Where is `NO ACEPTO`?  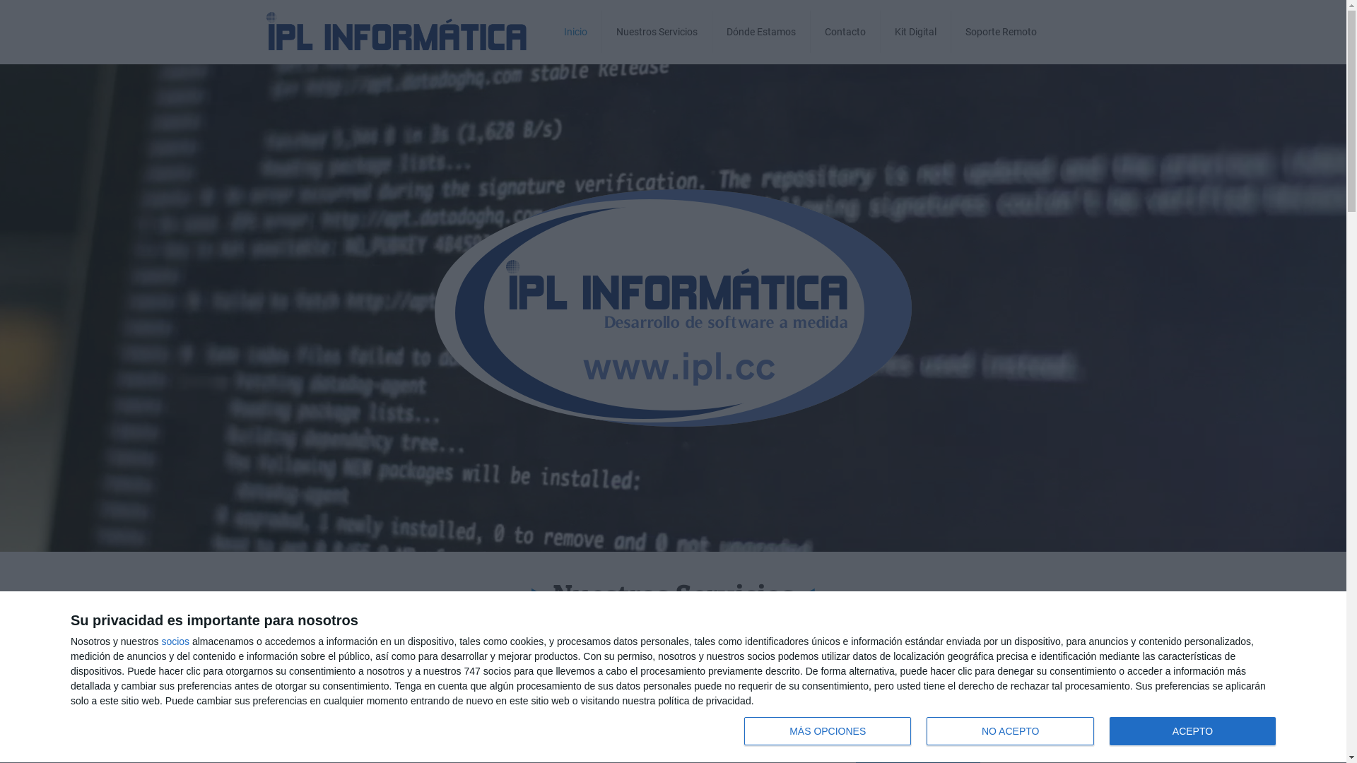 NO ACEPTO is located at coordinates (1010, 731).